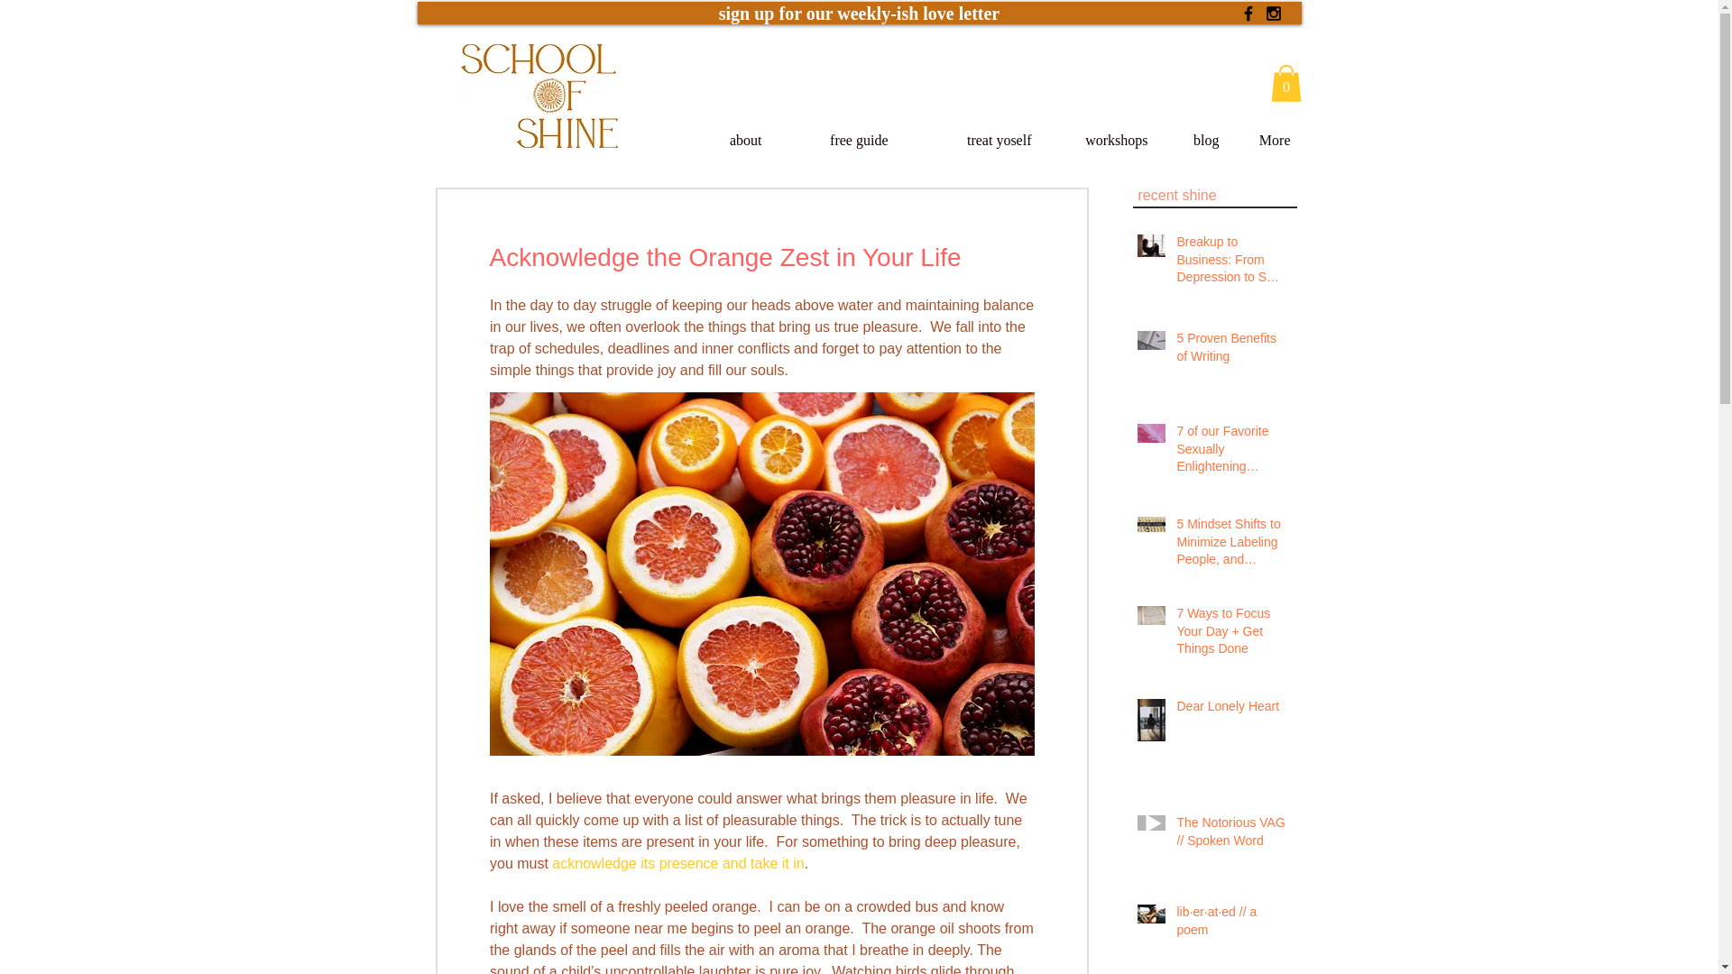  What do you see at coordinates (1230, 453) in the screenshot?
I see `7 of our Favorite Sexually Enlightening Instagram Accounts` at bounding box center [1230, 453].